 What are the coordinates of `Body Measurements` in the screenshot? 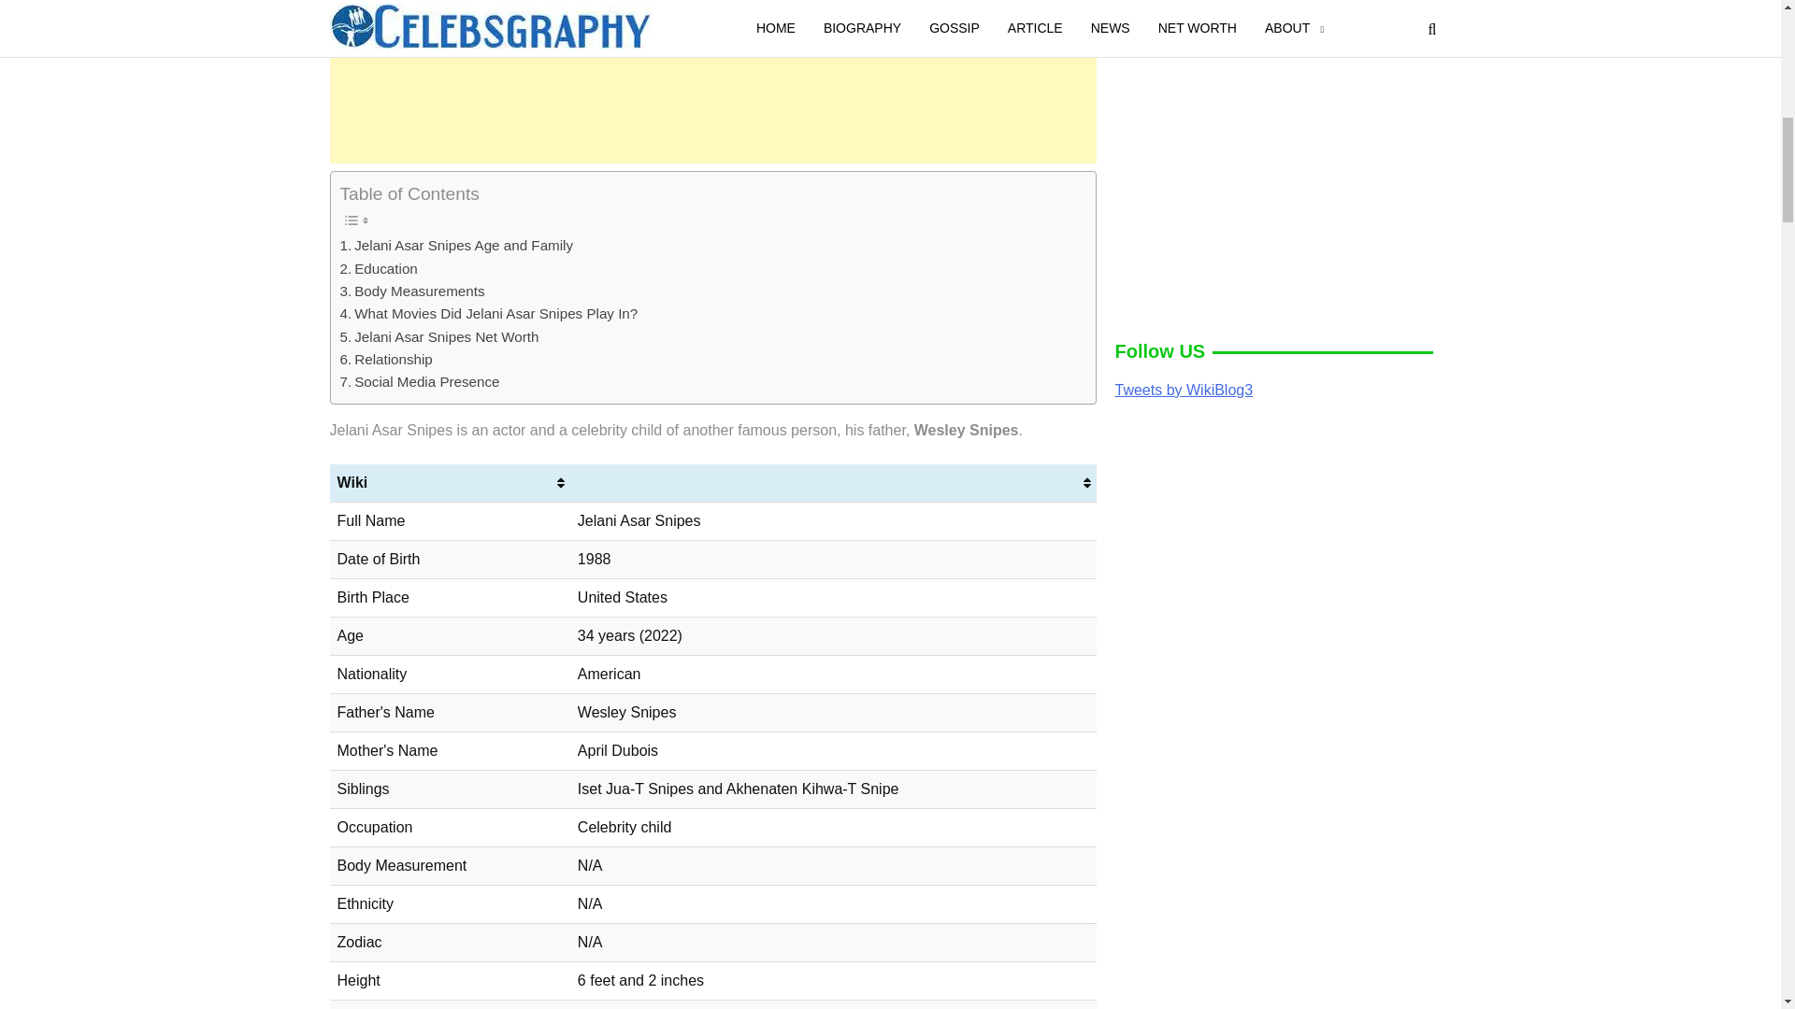 It's located at (412, 291).